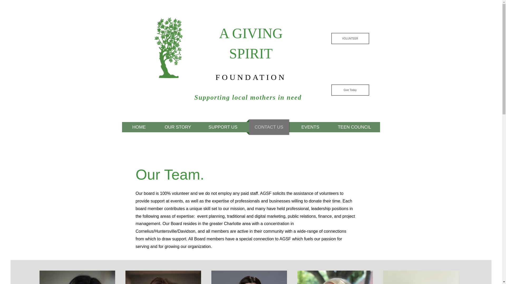 This screenshot has width=506, height=284. Describe the element at coordinates (223, 127) in the screenshot. I see `SUPPORT US` at that location.